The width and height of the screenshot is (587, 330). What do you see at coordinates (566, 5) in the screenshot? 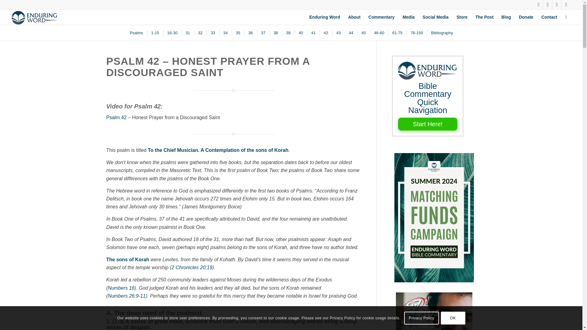
I see `Youtube` at bounding box center [566, 5].